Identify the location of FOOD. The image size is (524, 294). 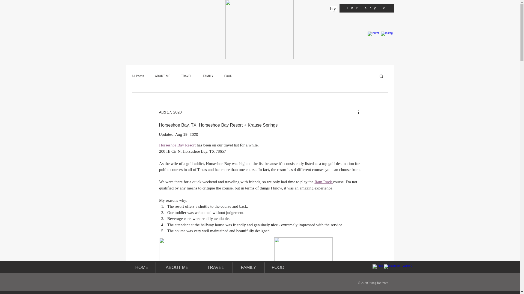
(278, 268).